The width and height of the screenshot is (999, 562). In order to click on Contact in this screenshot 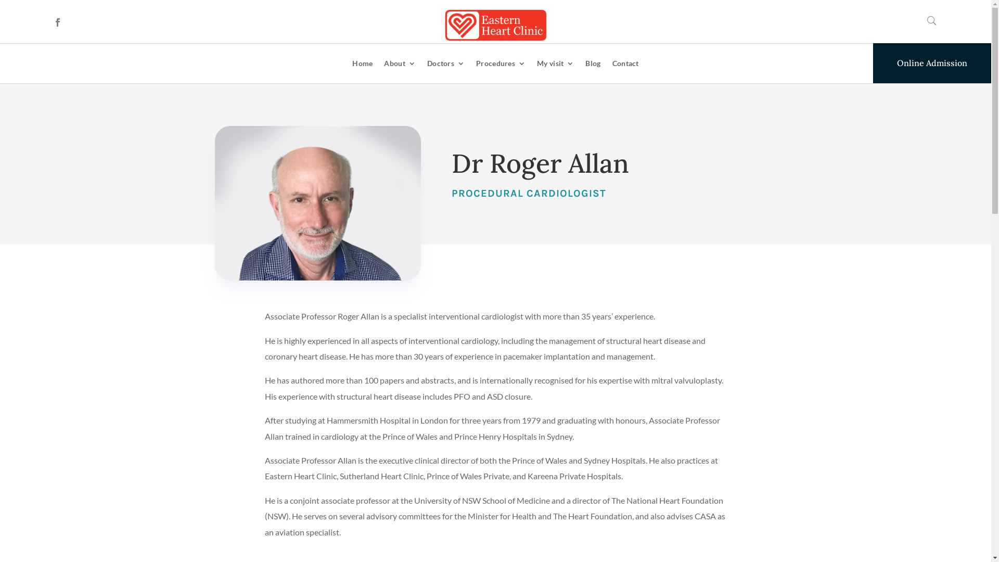, I will do `click(625, 63)`.